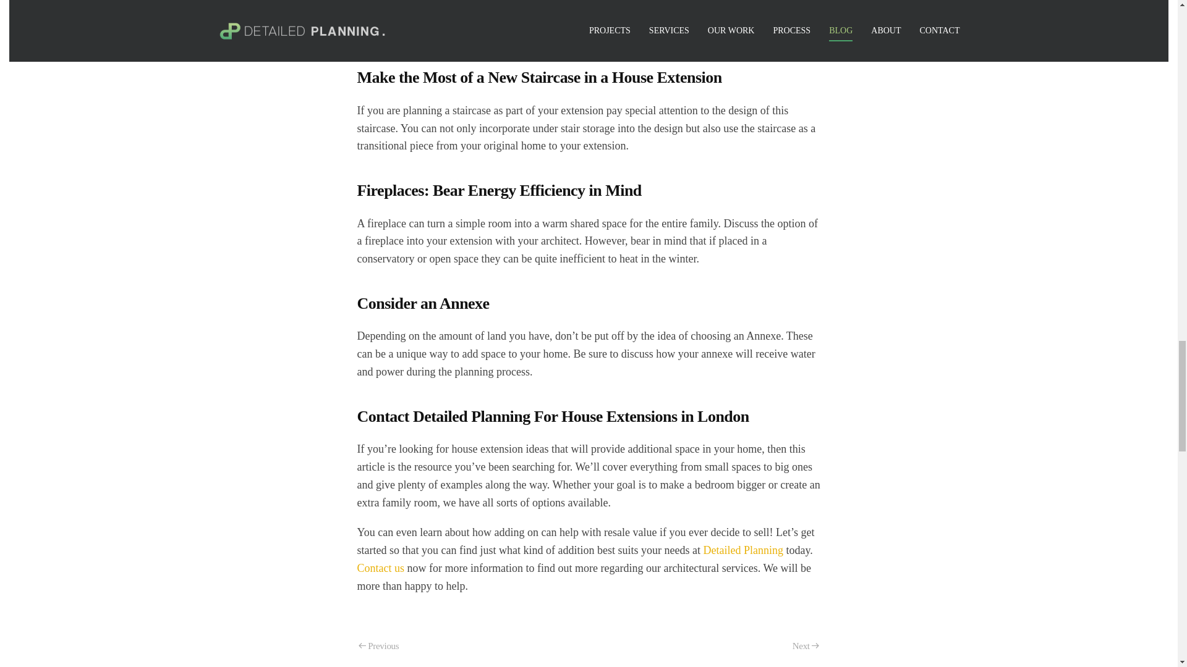 The image size is (1187, 667). I want to click on Previous, so click(378, 646).